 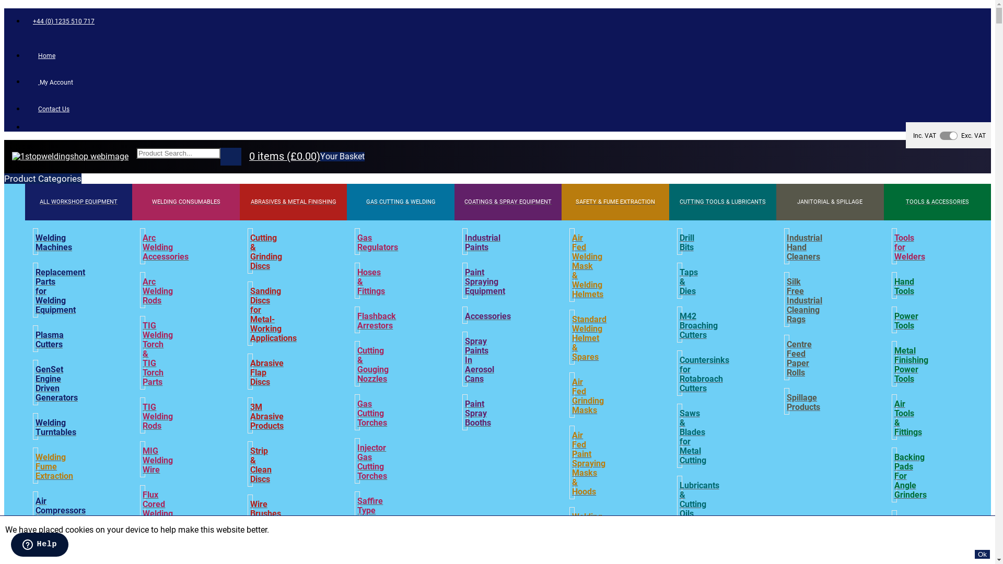 I want to click on Arc Welding Accessories, so click(x=166, y=248).